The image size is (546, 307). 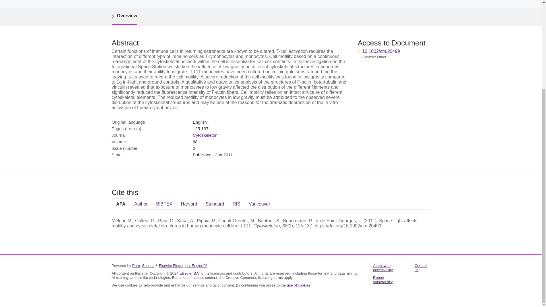 I want to click on Elsevier B.V., so click(x=190, y=273).